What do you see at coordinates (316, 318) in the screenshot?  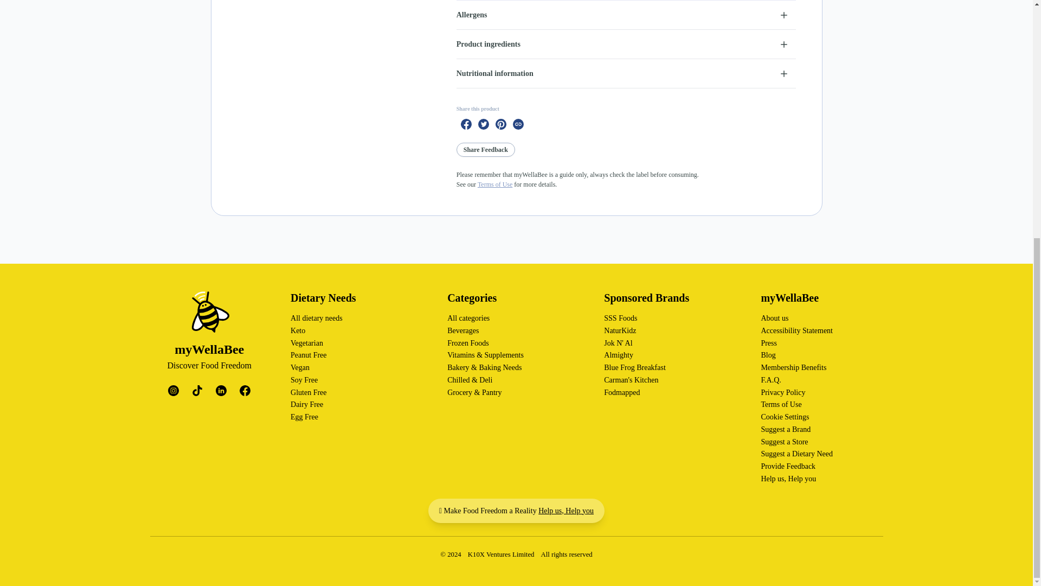 I see `All dietary needs` at bounding box center [316, 318].